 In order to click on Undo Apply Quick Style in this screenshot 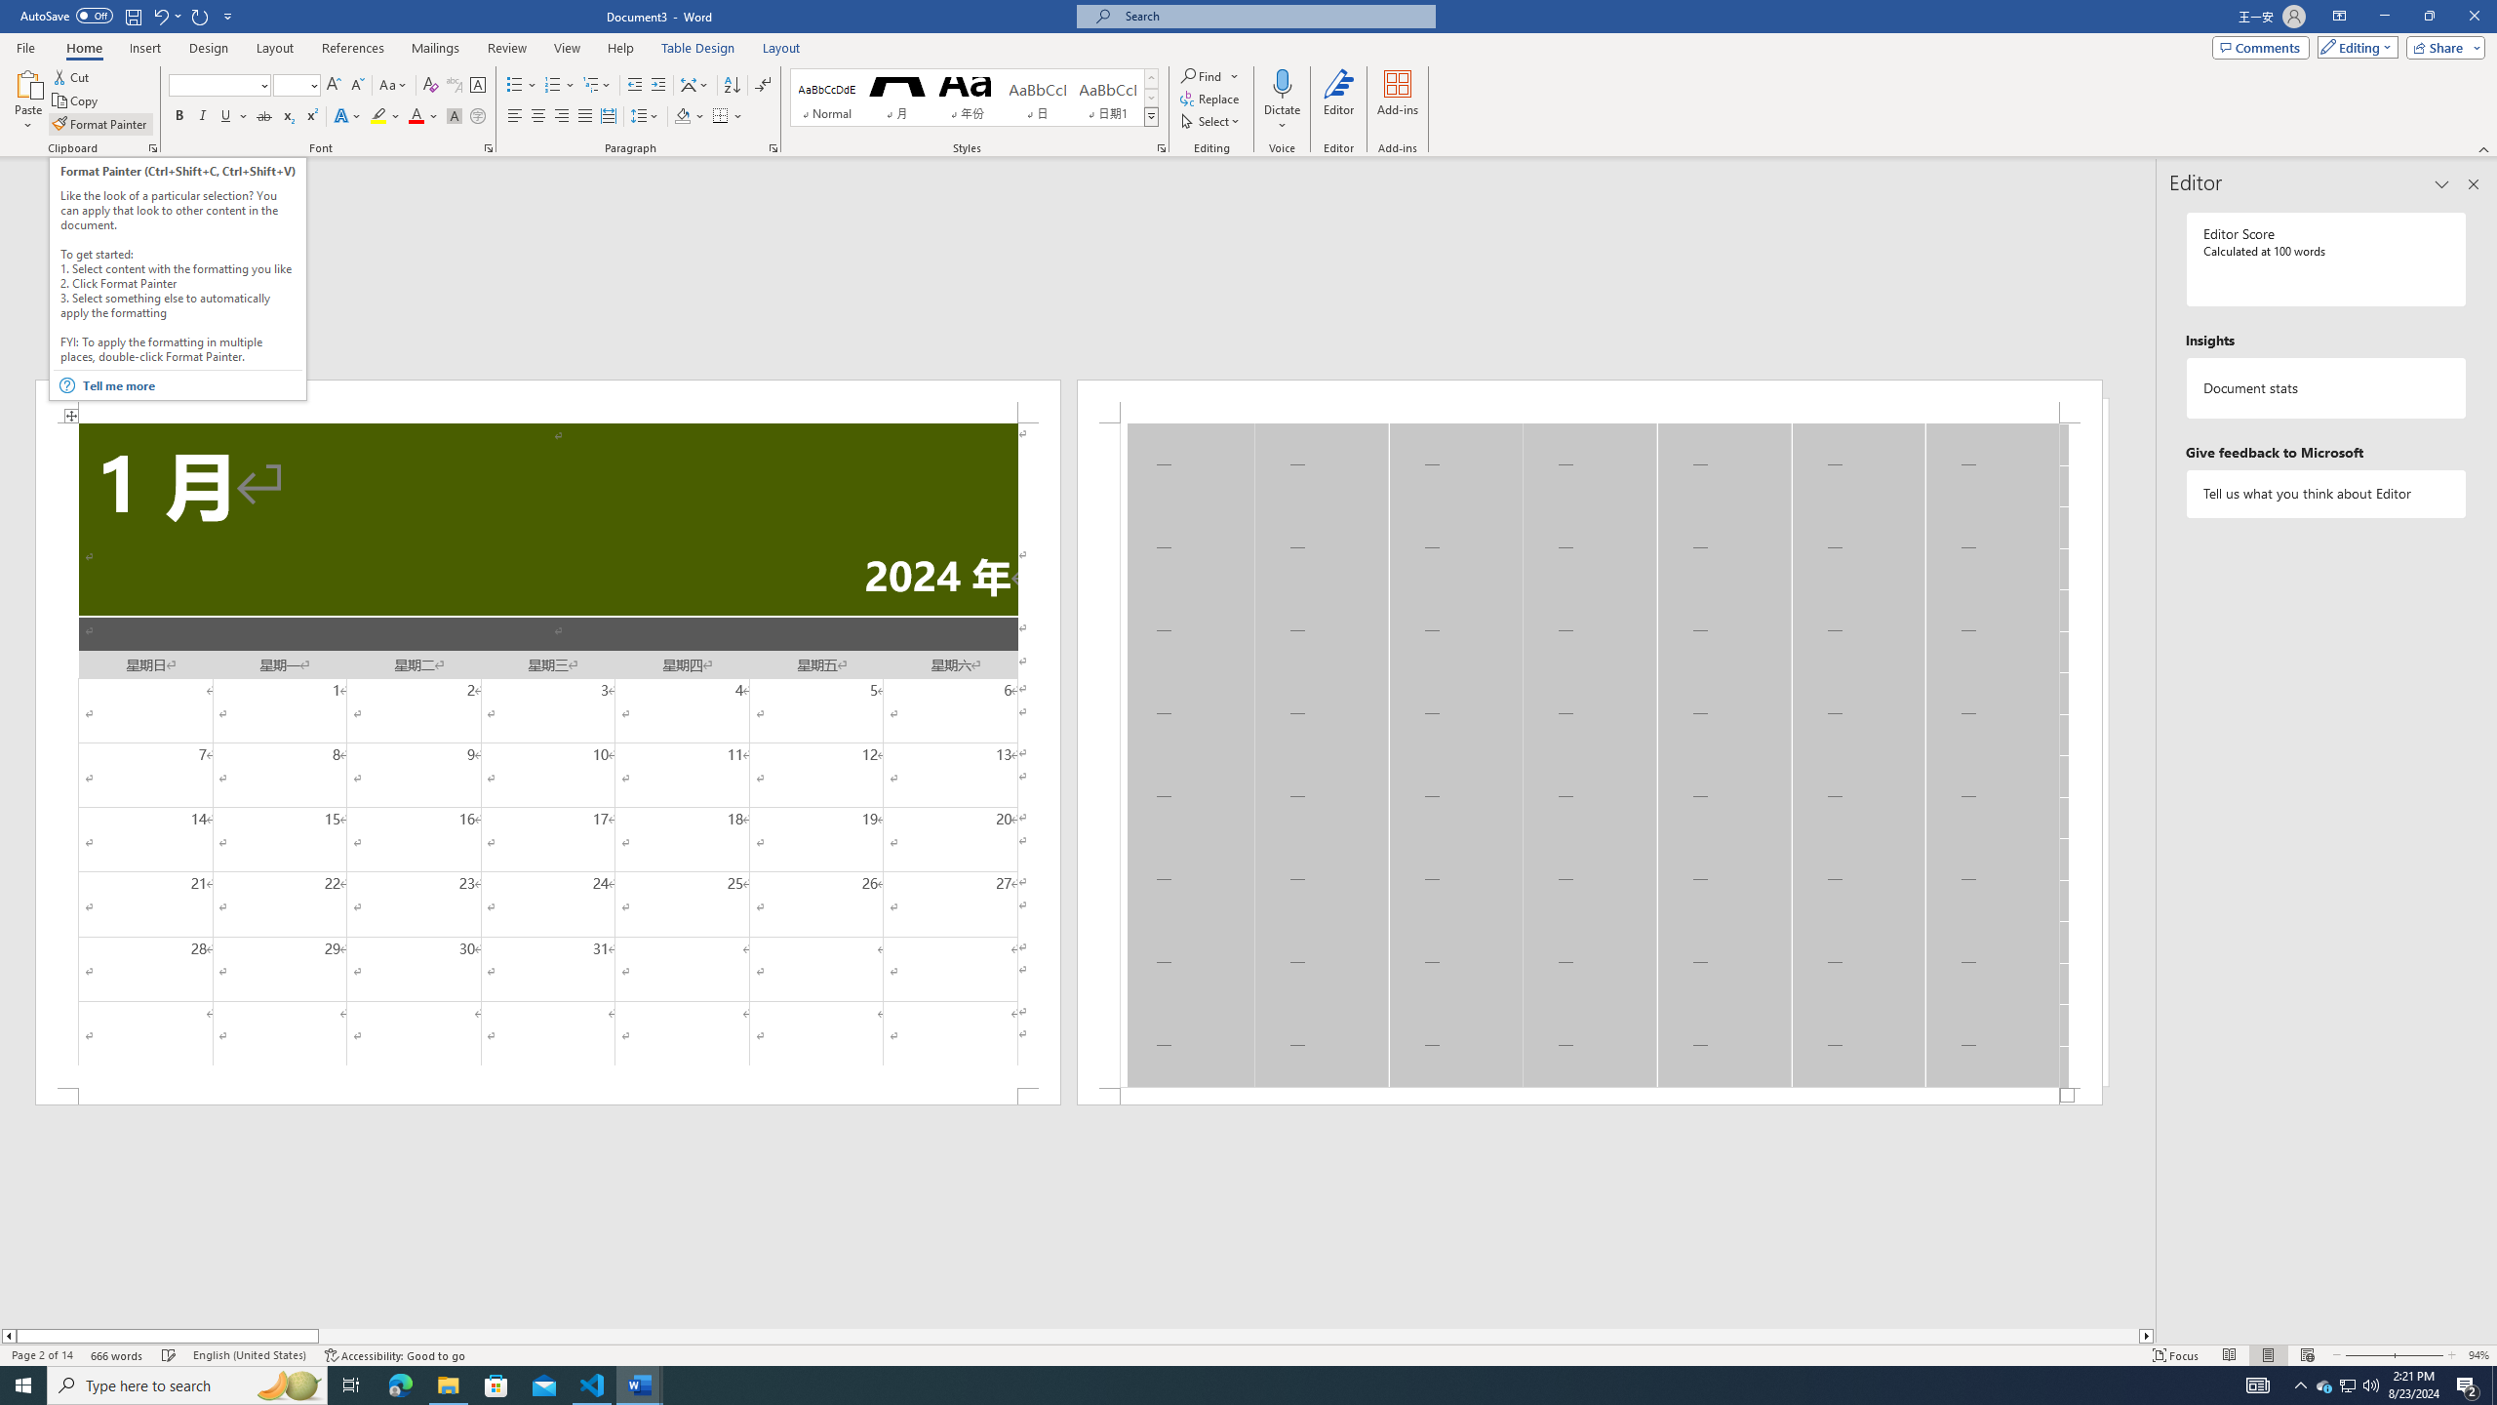, I will do `click(160, 16)`.